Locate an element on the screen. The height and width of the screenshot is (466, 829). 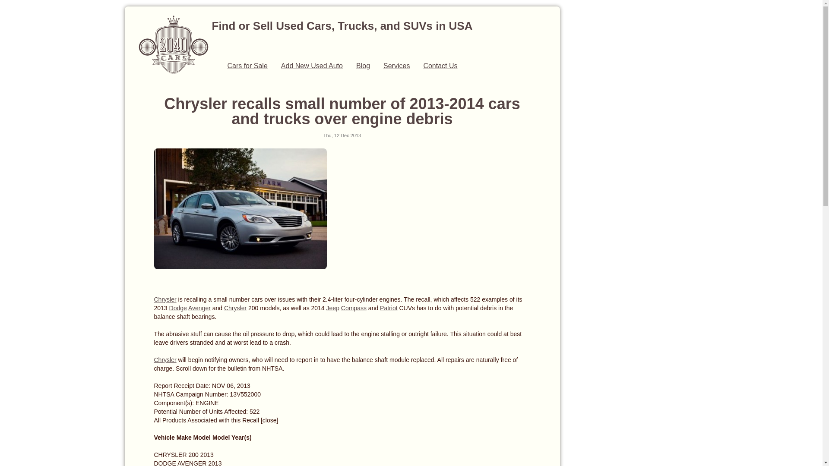
Compass is located at coordinates (354, 308).